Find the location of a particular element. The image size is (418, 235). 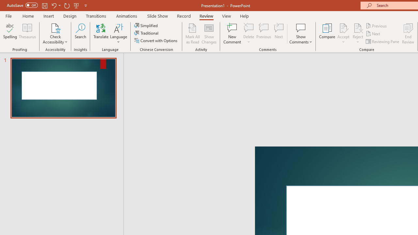

Translate is located at coordinates (101, 33).